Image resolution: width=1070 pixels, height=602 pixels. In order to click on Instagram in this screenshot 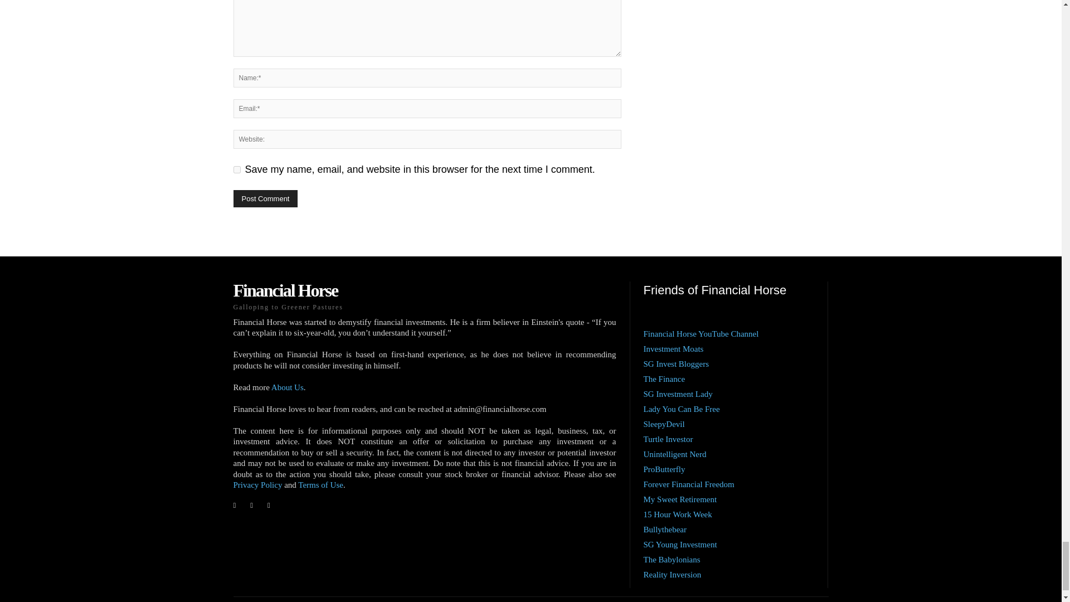, I will do `click(252, 505)`.